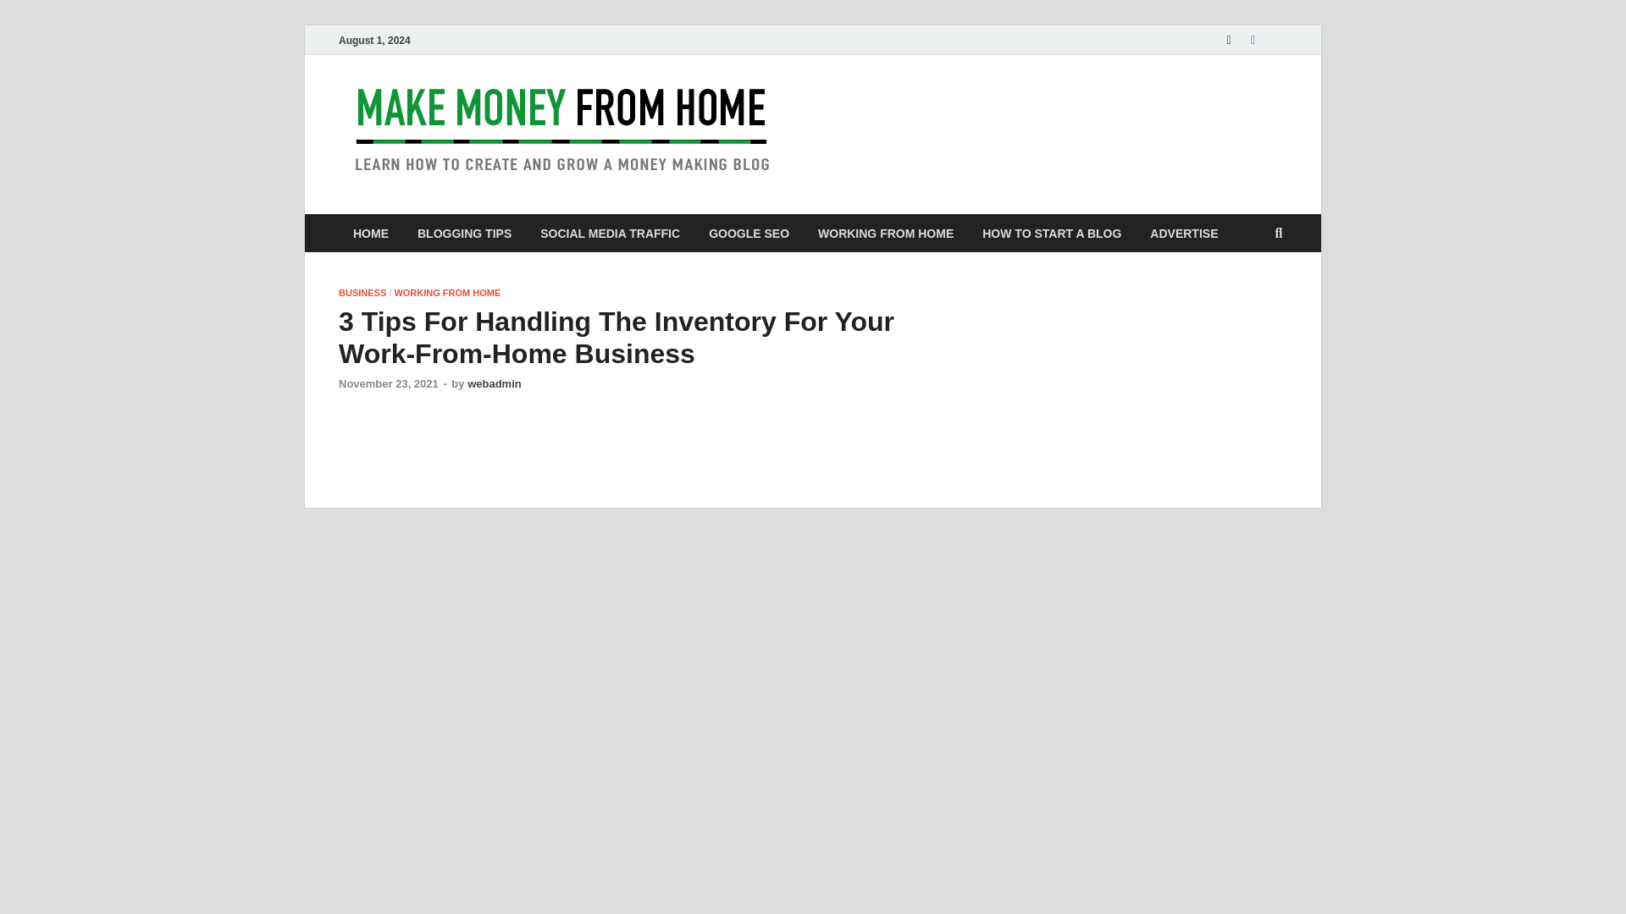  Describe the element at coordinates (1184, 233) in the screenshot. I see `ADVERTISE` at that location.